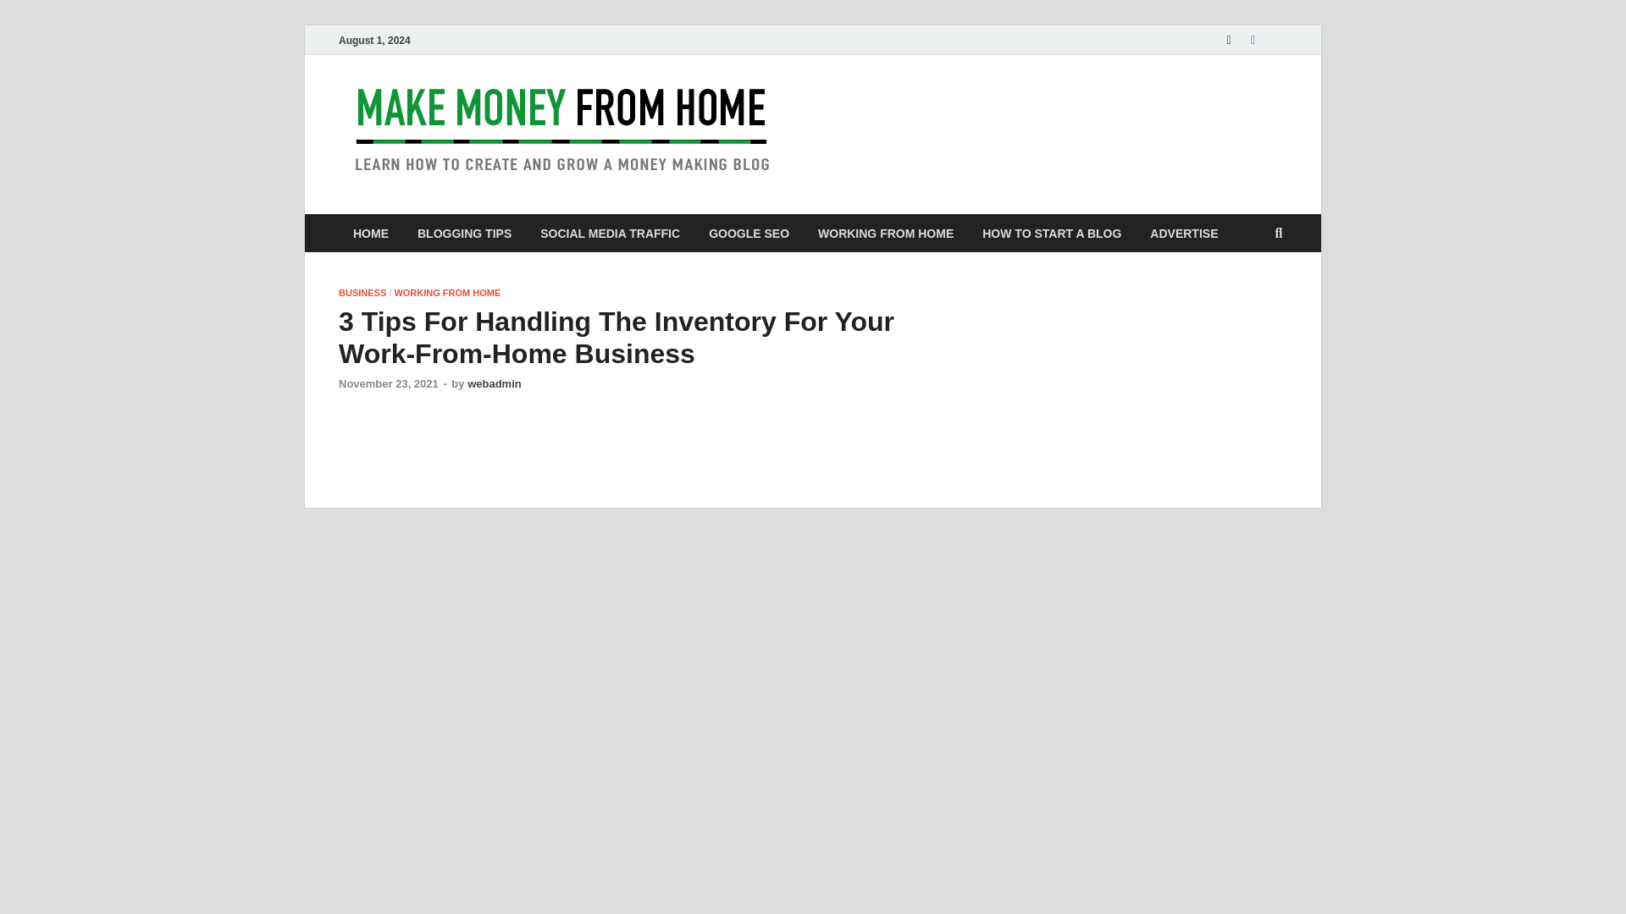  Describe the element at coordinates (1184, 233) in the screenshot. I see `ADVERTISE` at that location.